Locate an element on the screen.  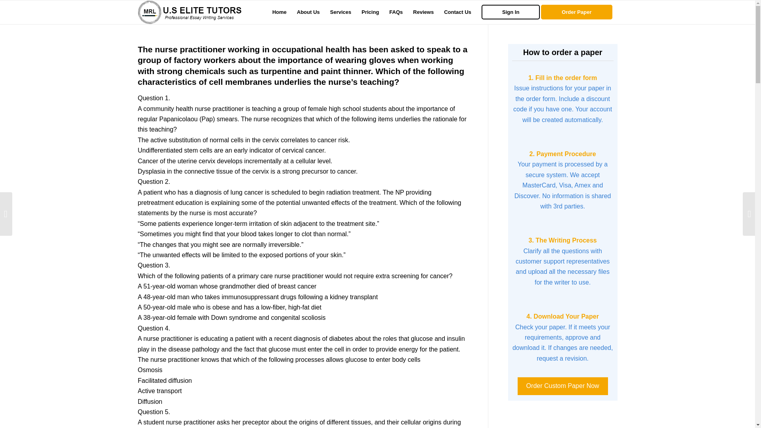
Contact Us is located at coordinates (457, 12).